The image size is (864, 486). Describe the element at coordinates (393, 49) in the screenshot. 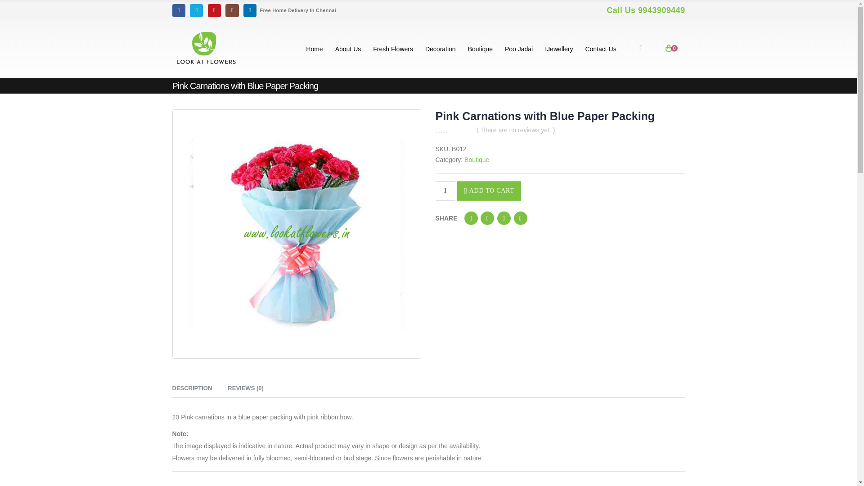

I see `Fresh Flowers` at that location.